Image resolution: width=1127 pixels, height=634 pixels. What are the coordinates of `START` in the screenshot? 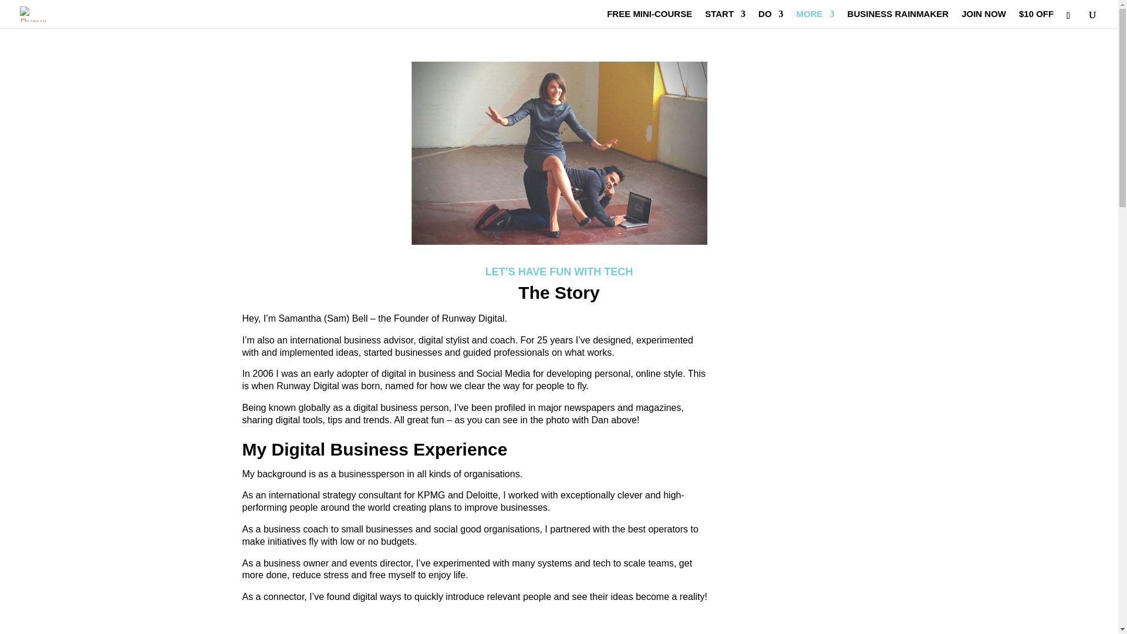 It's located at (725, 19).